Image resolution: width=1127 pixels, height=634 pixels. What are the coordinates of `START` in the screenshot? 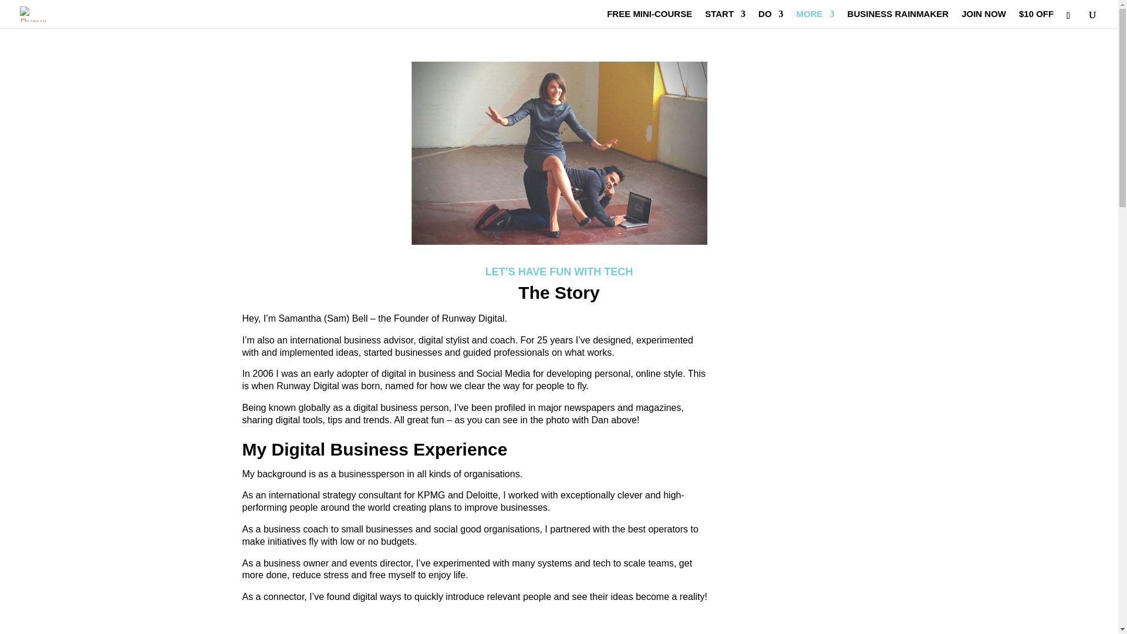 It's located at (725, 19).